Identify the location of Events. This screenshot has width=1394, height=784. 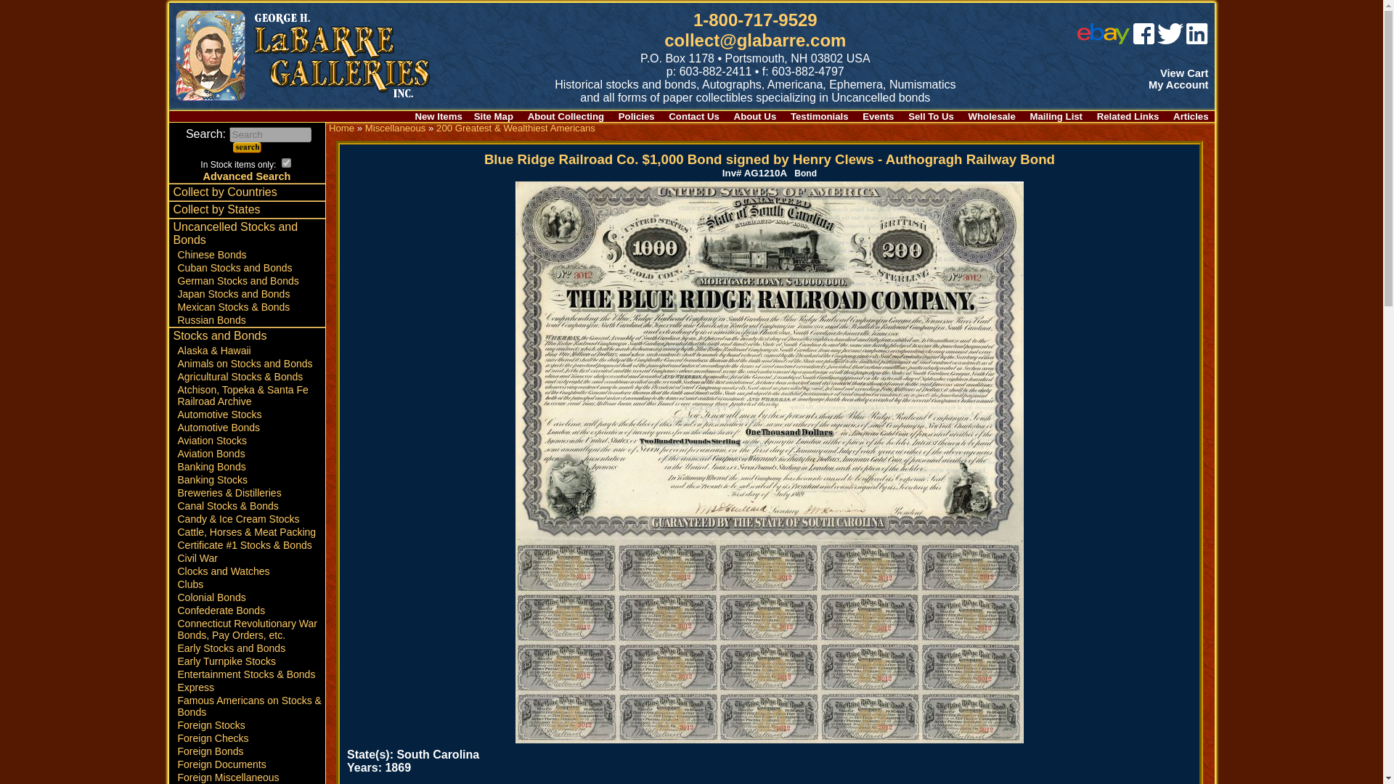
(878, 116).